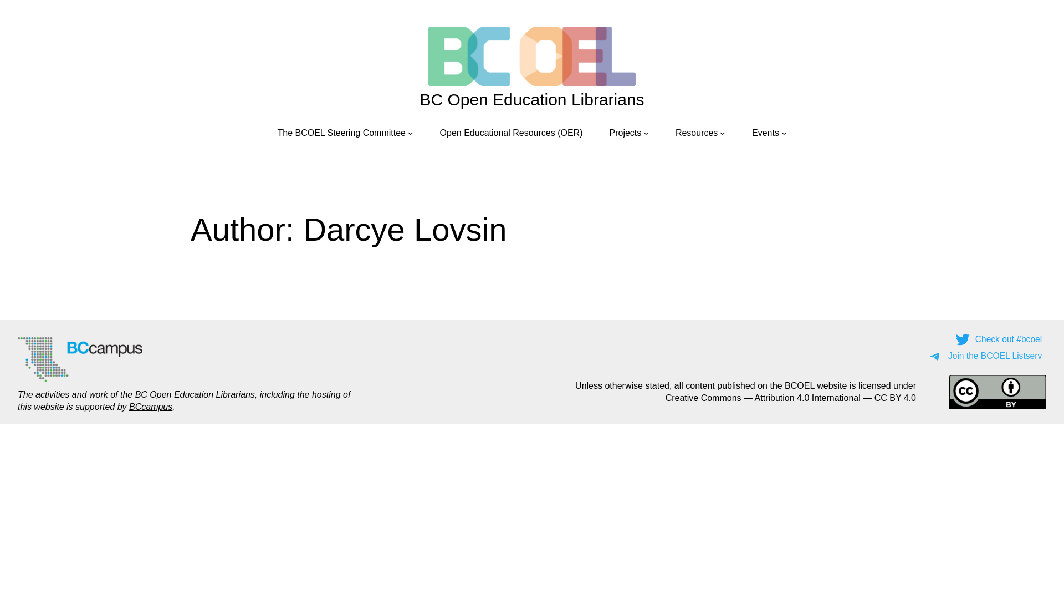 This screenshot has height=599, width=1064. What do you see at coordinates (532, 100) in the screenshot?
I see `BC Open Education Librarians` at bounding box center [532, 100].